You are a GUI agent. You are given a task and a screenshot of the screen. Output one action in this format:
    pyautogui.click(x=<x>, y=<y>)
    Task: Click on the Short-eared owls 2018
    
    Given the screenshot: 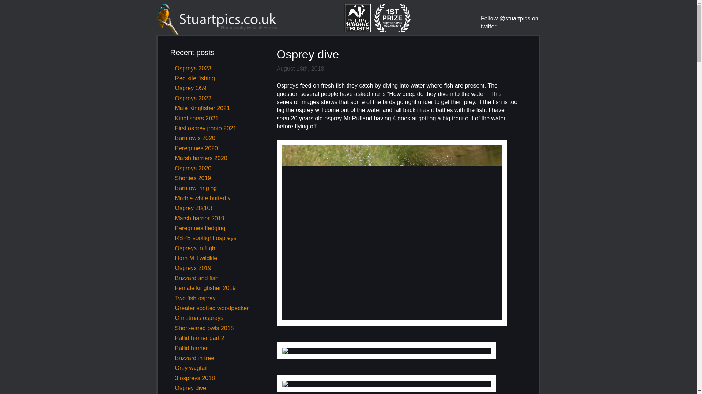 What is the action you would take?
    pyautogui.click(x=204, y=328)
    